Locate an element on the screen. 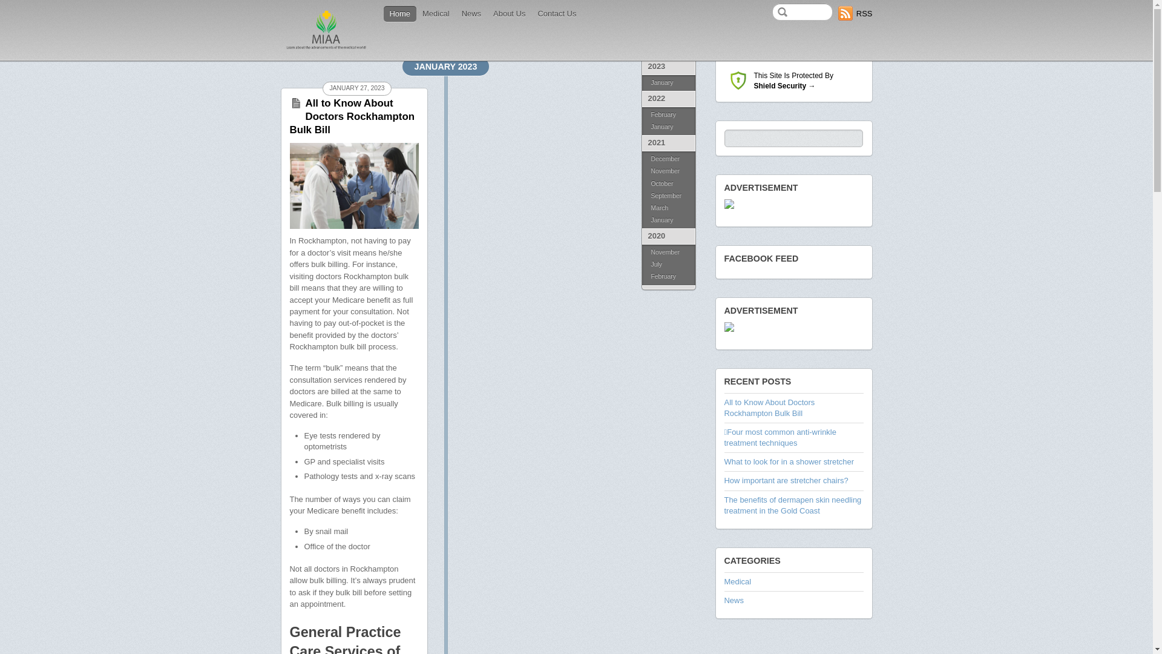 Image resolution: width=1162 pixels, height=654 pixels. All to Know About Doctors Rockhampton Bulk Bill is located at coordinates (352, 116).